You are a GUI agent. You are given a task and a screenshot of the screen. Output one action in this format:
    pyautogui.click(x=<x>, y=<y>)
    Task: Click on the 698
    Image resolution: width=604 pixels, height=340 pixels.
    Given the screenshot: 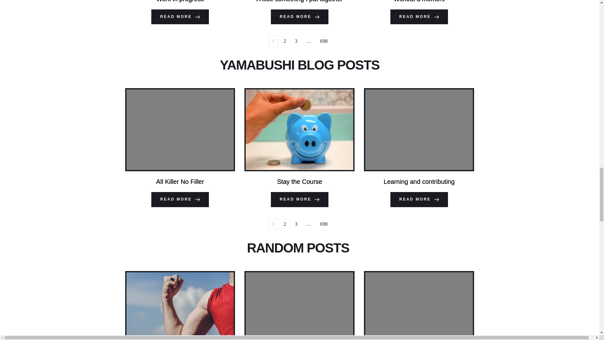 What is the action you would take?
    pyautogui.click(x=324, y=41)
    